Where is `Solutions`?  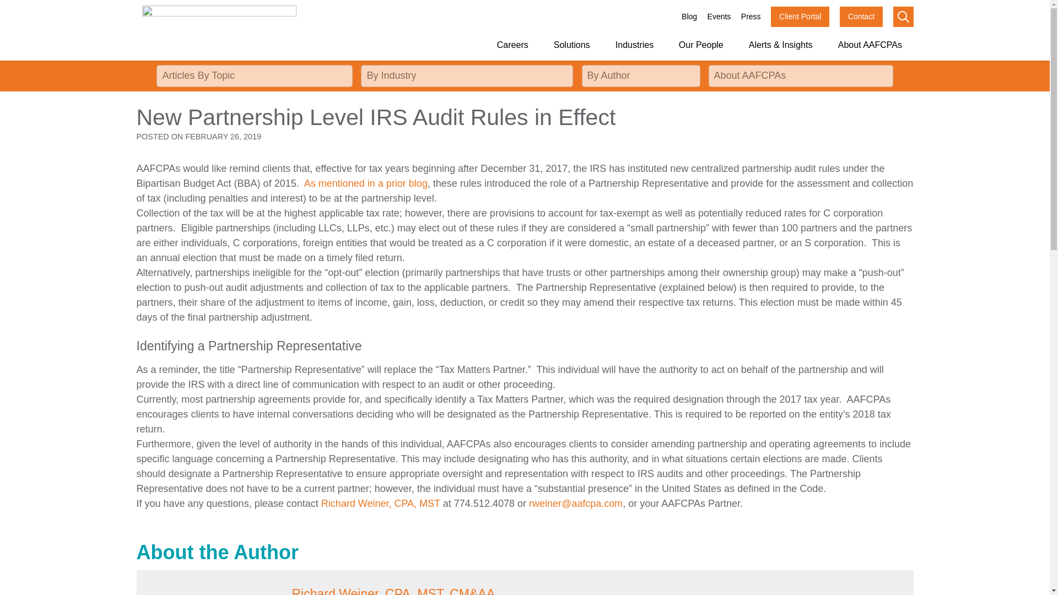 Solutions is located at coordinates (571, 45).